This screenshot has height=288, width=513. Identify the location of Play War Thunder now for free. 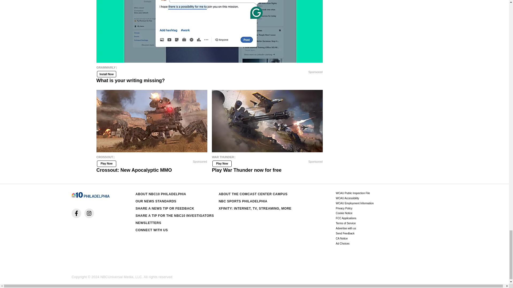
(267, 121).